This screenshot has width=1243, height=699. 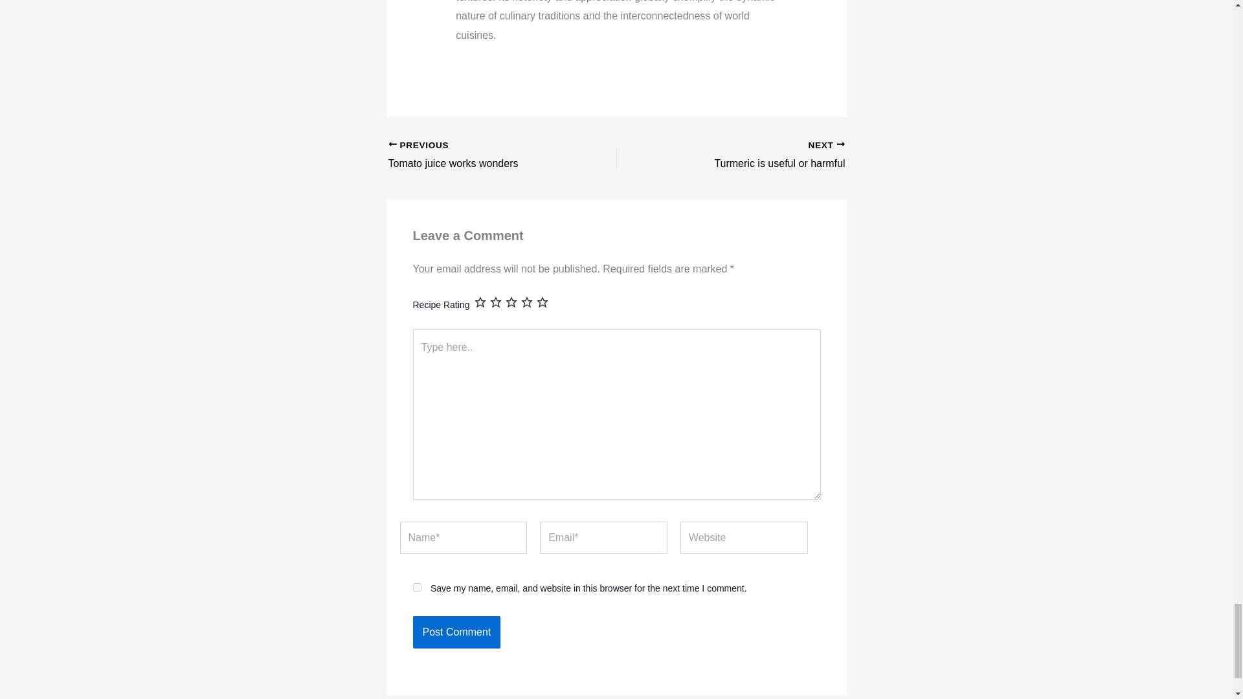 I want to click on Post Comment, so click(x=456, y=632).